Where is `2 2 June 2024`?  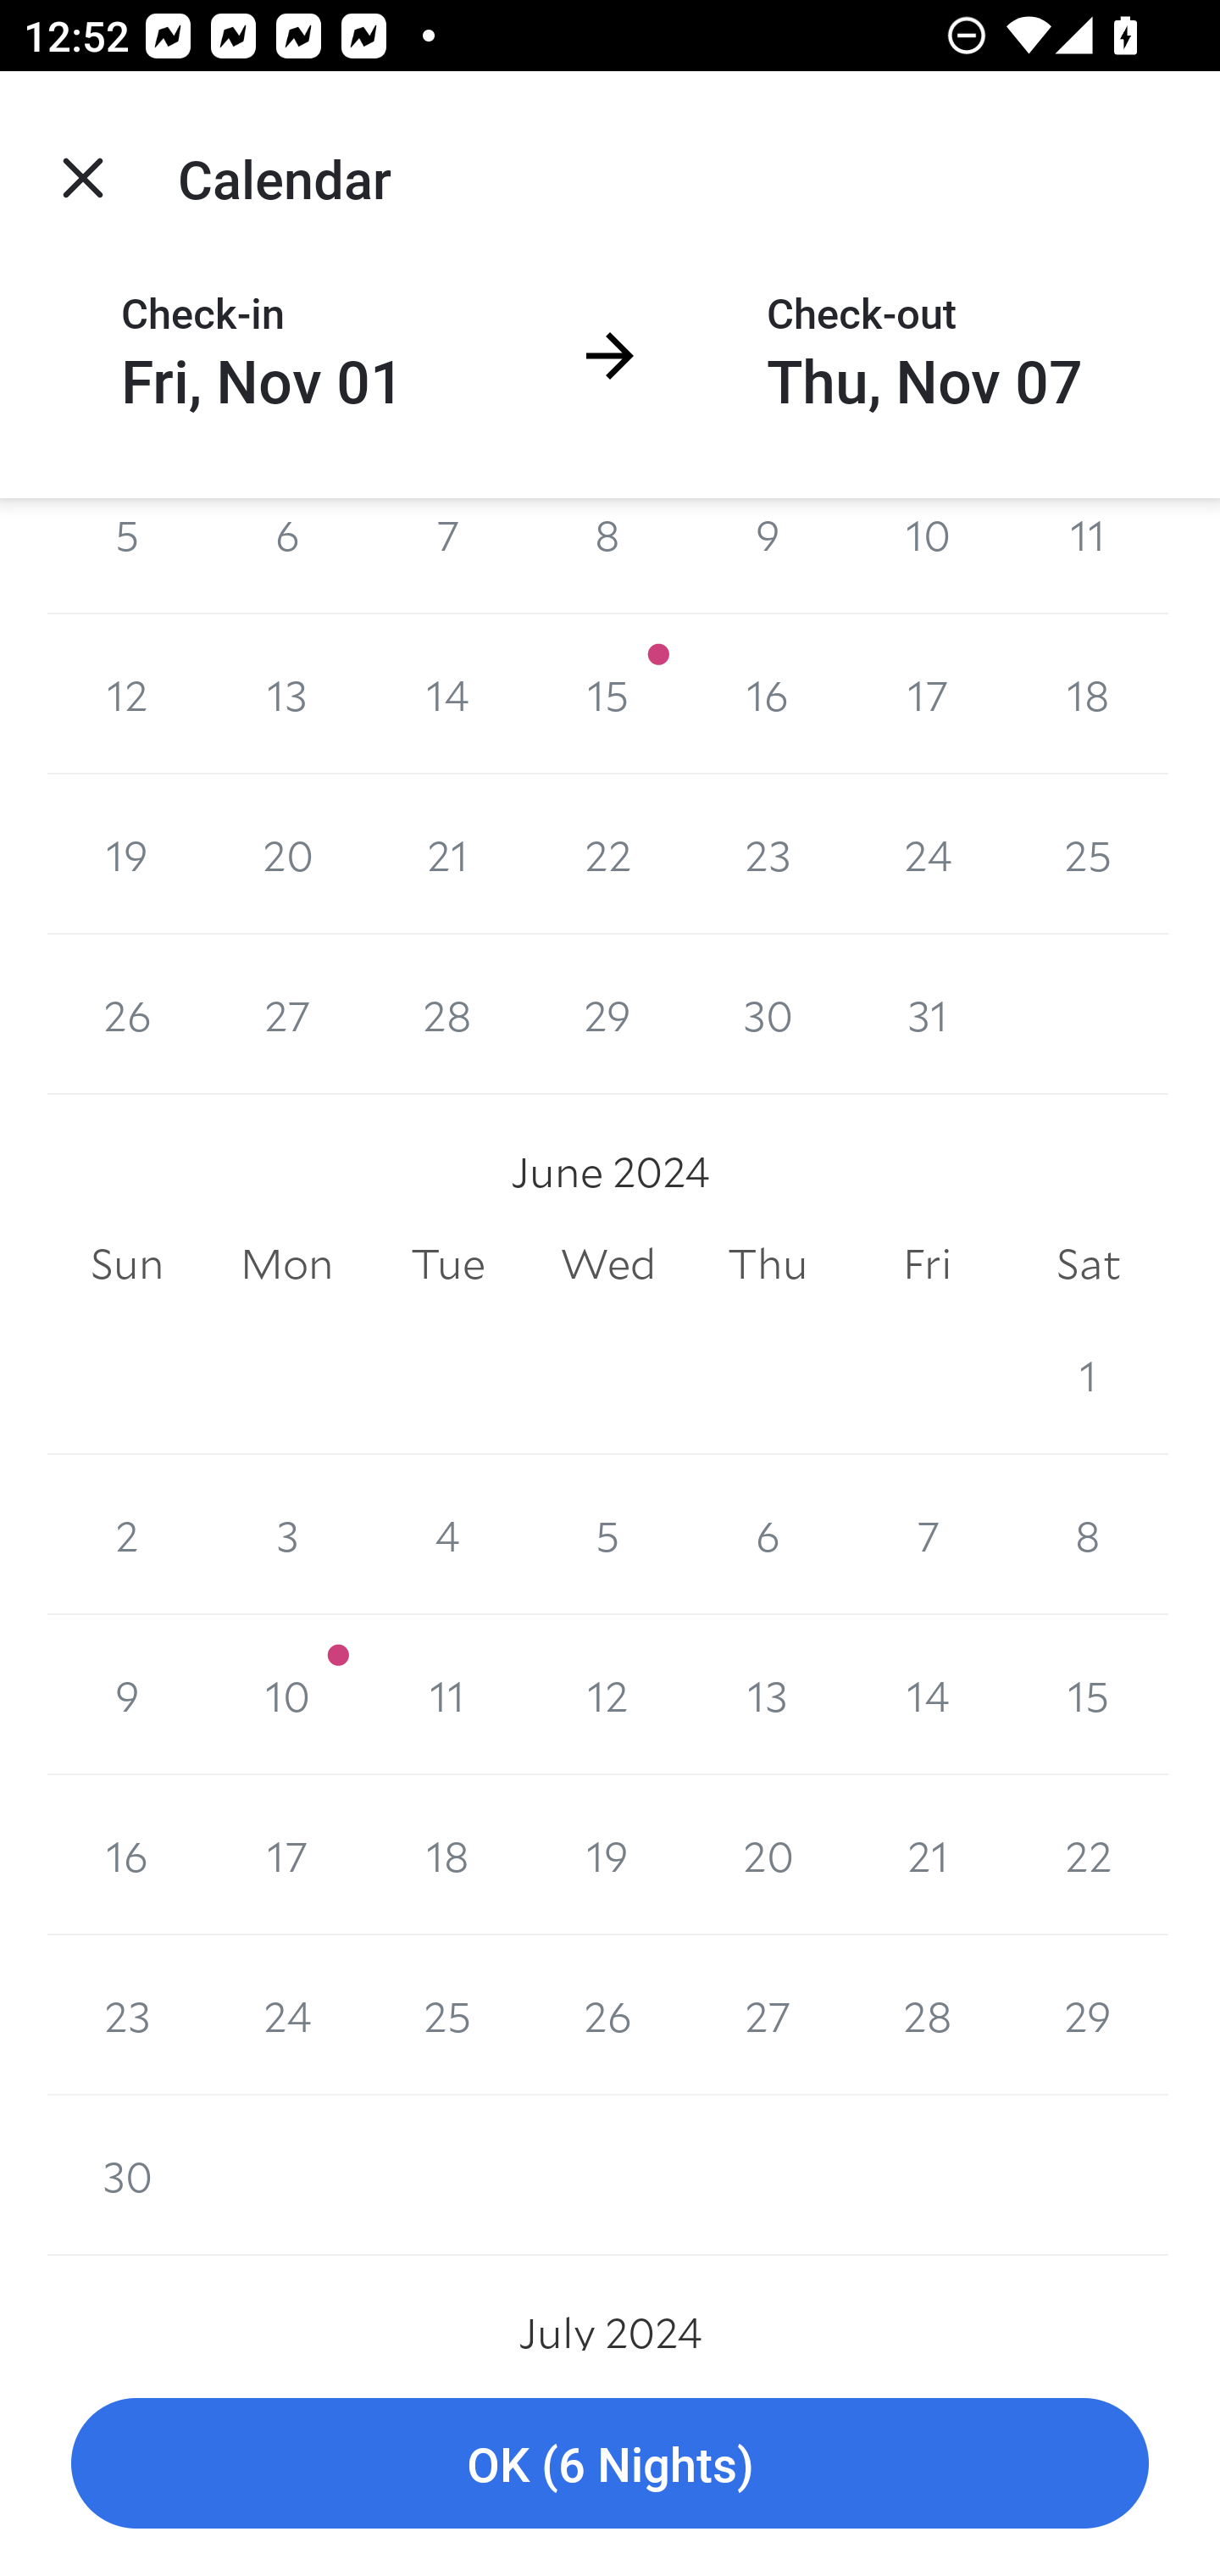 2 2 June 2024 is located at coordinates (127, 1535).